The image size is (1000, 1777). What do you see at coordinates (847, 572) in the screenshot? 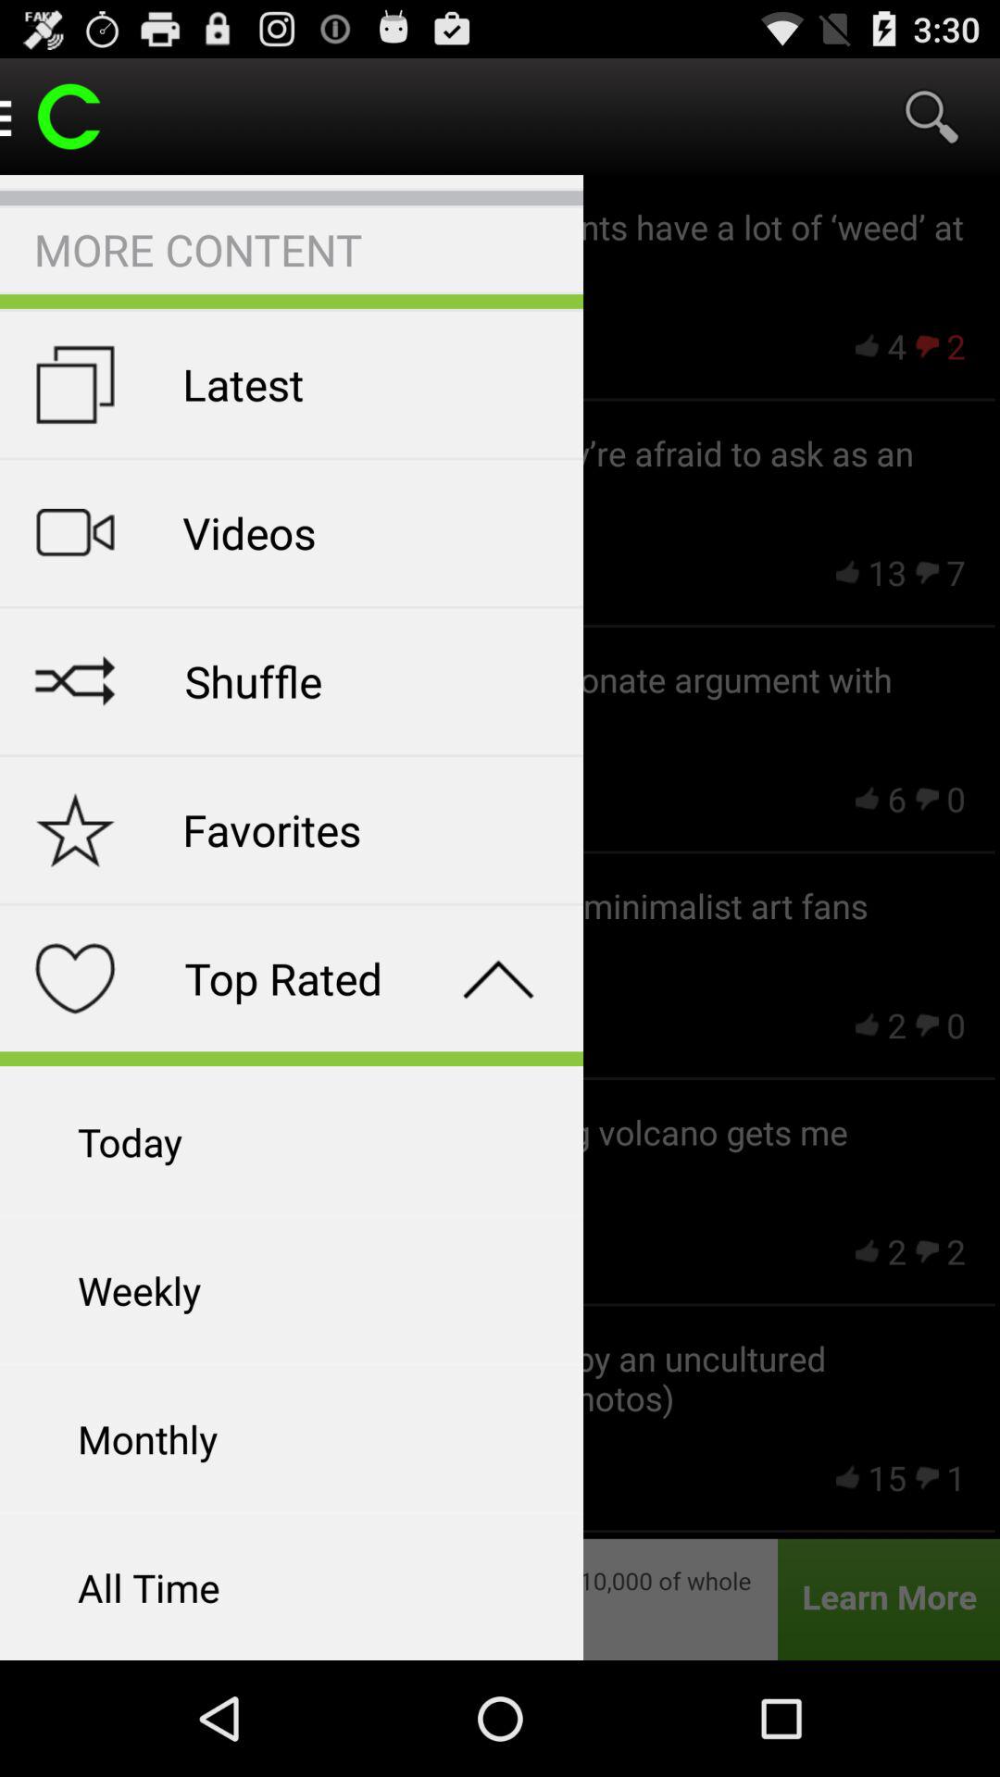
I see `click the like button which is infront of the number 13` at bounding box center [847, 572].